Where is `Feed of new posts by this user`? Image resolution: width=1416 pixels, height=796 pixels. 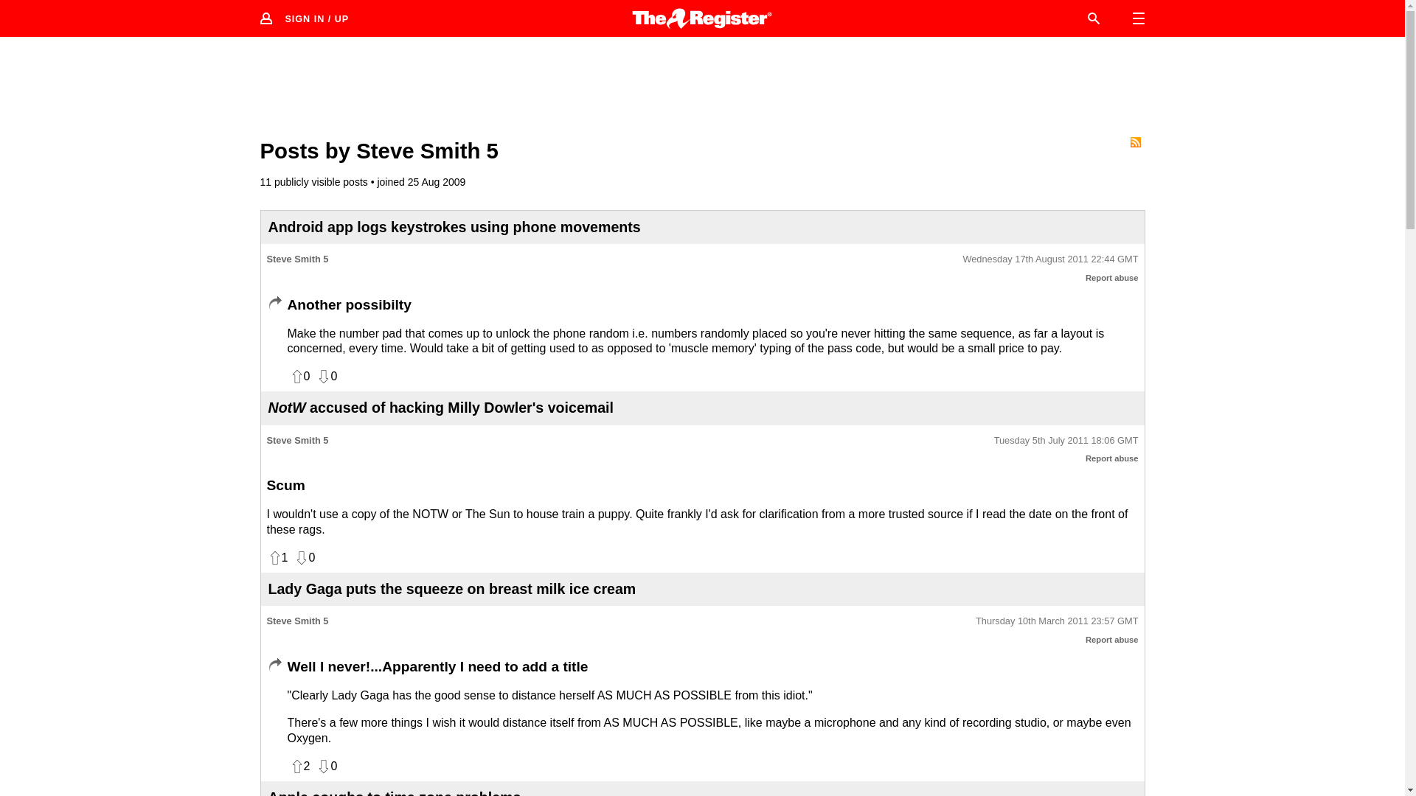
Feed of new posts by this user is located at coordinates (1134, 142).